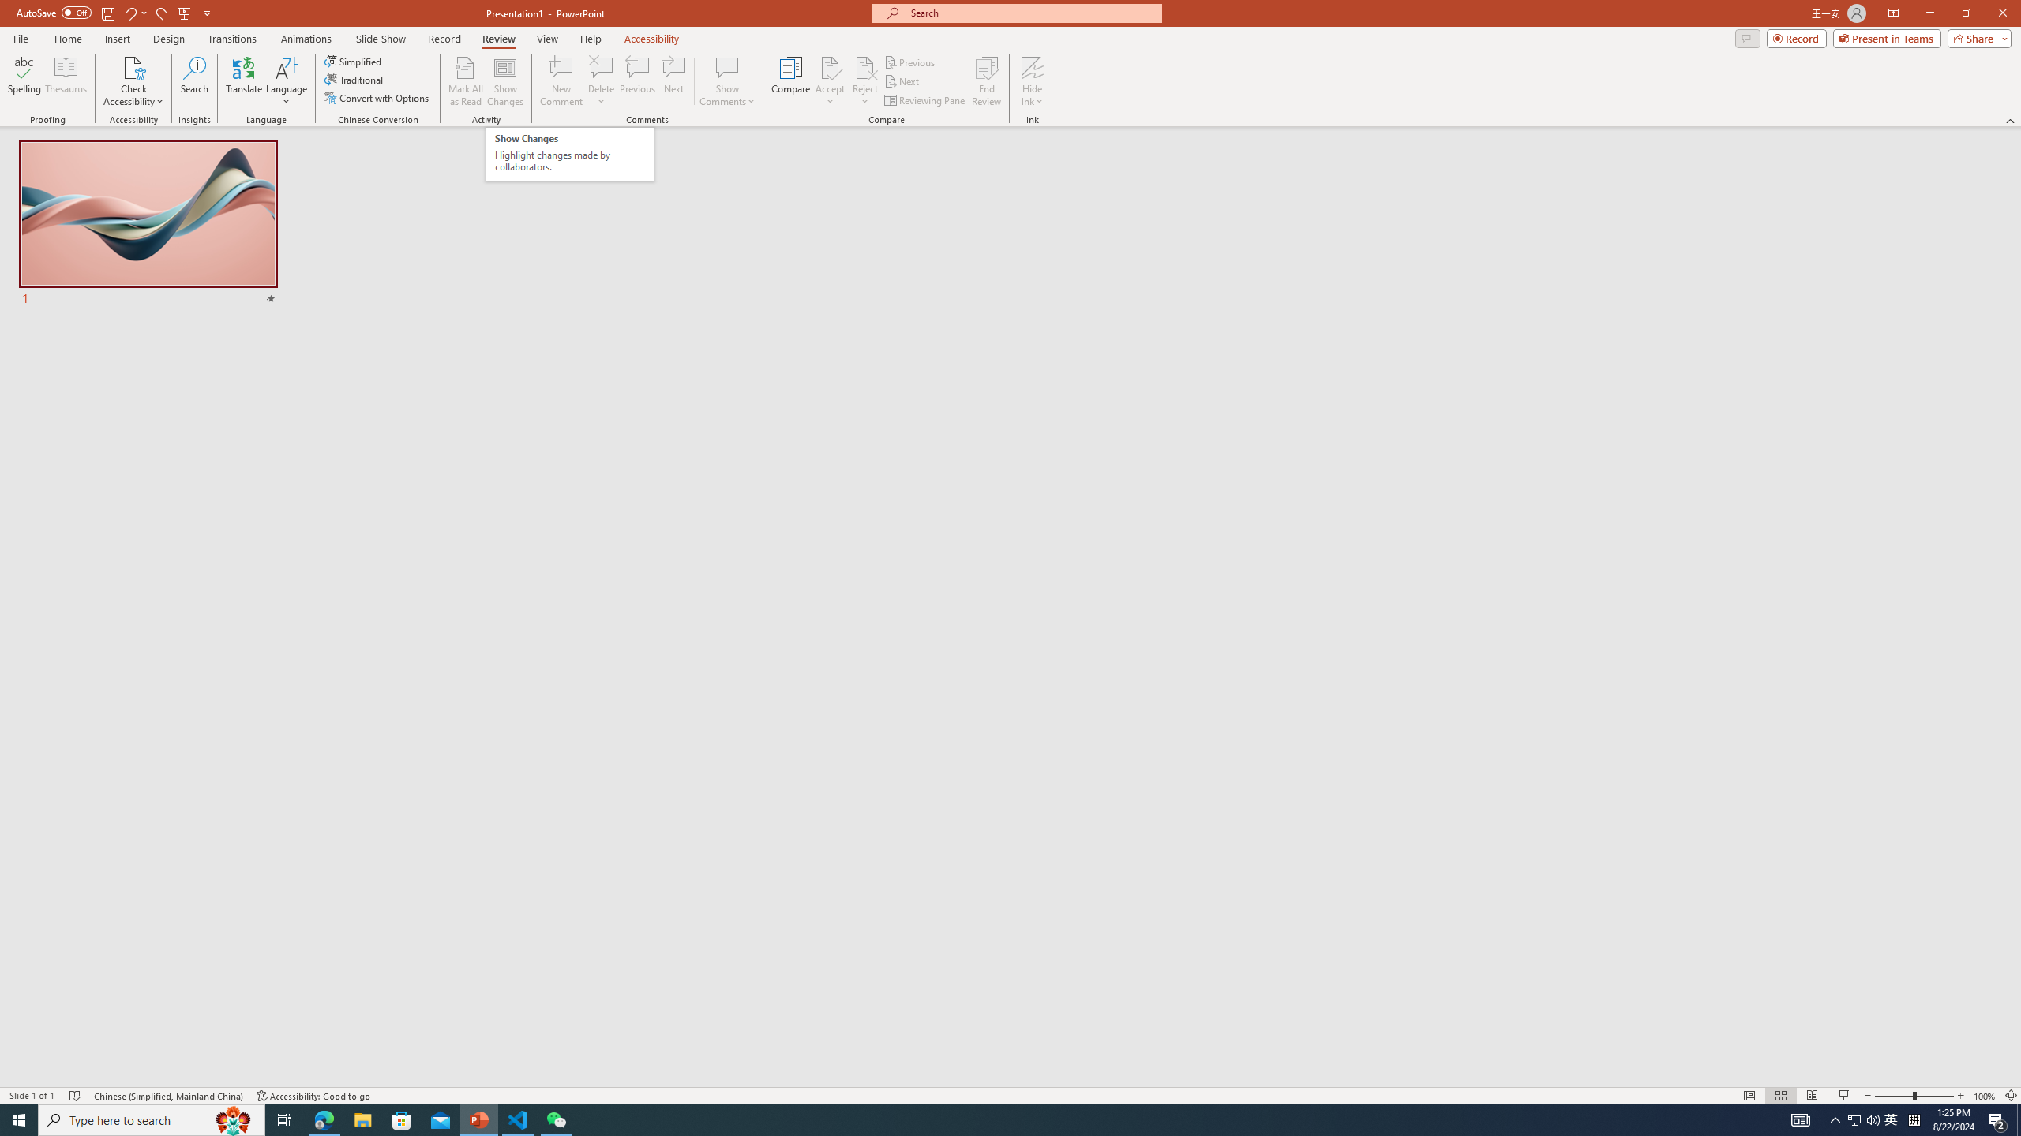 The height and width of the screenshot is (1136, 2021). I want to click on Simplified, so click(354, 62).